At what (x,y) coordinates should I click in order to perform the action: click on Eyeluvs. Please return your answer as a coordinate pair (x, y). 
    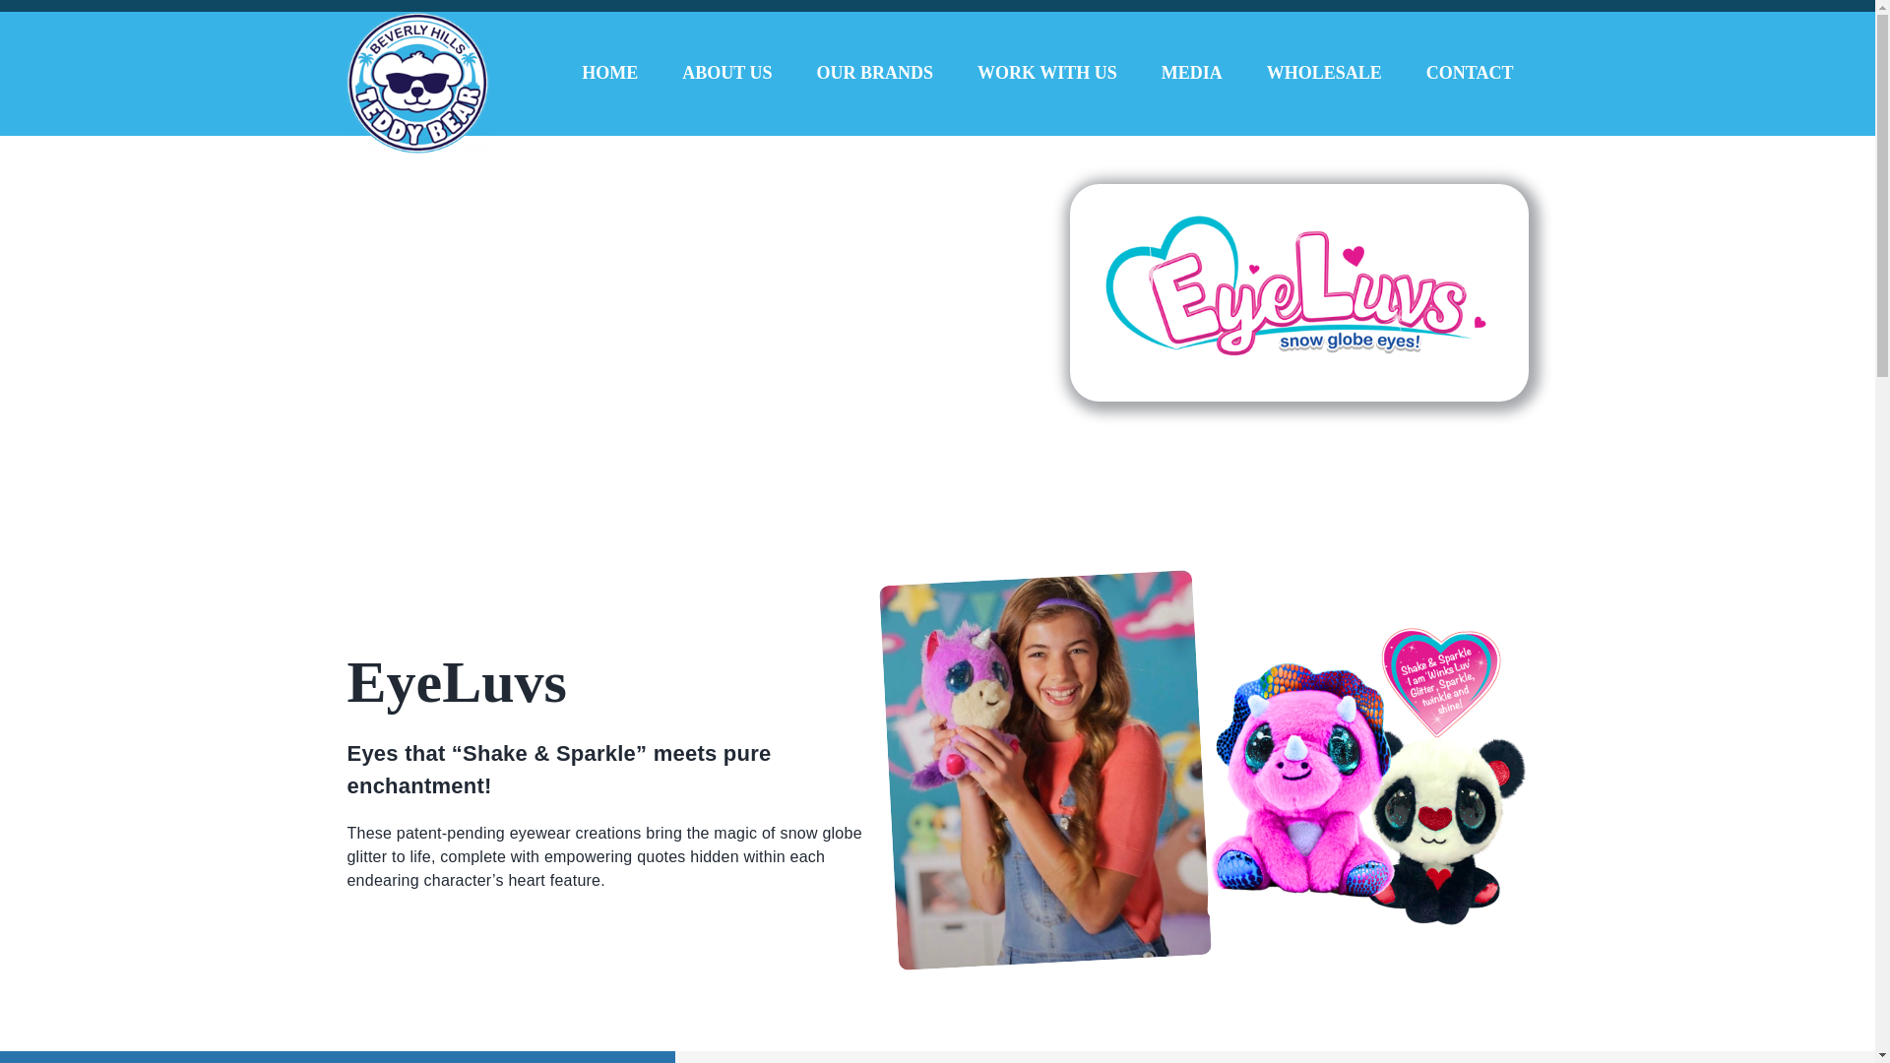
    Looking at the image, I should click on (1362, 762).